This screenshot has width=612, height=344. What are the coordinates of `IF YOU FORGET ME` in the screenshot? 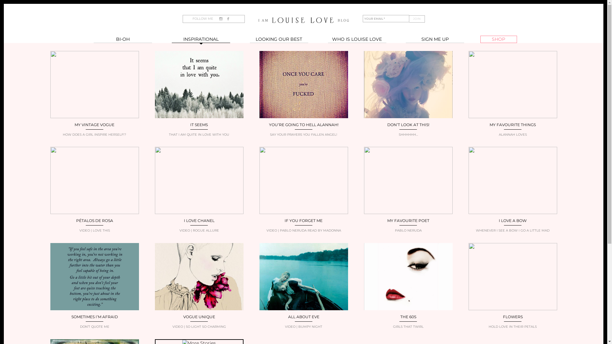 It's located at (303, 220).